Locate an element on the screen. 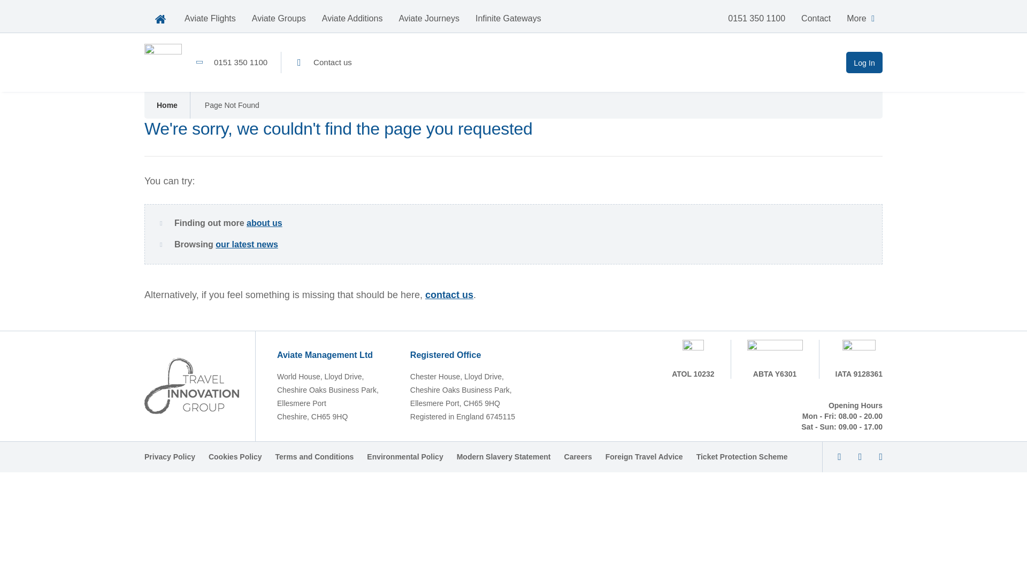  Terms and Conditions is located at coordinates (315, 456).